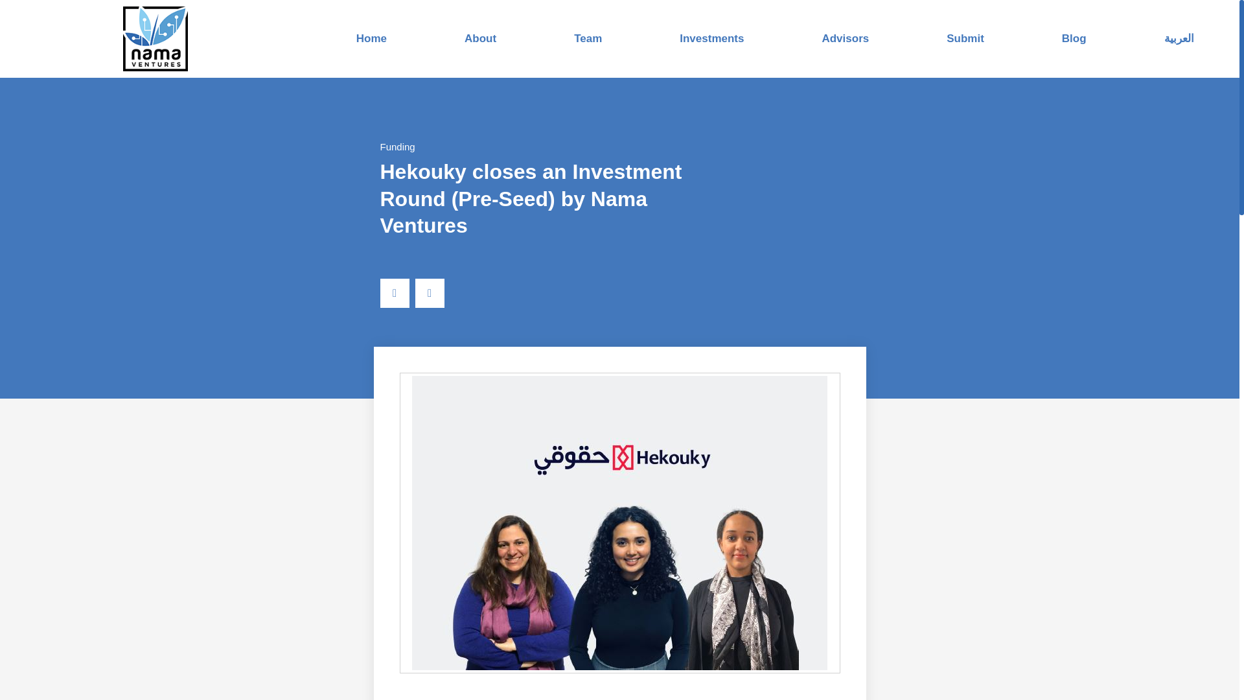  I want to click on Funding, so click(397, 146).